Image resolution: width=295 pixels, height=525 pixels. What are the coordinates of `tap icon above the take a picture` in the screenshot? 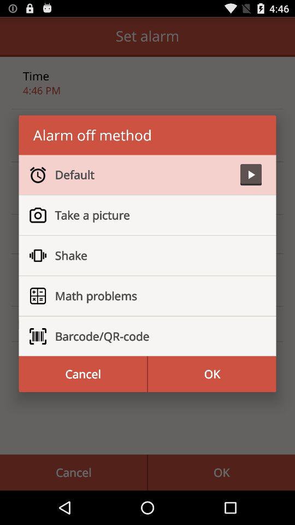 It's located at (143, 174).